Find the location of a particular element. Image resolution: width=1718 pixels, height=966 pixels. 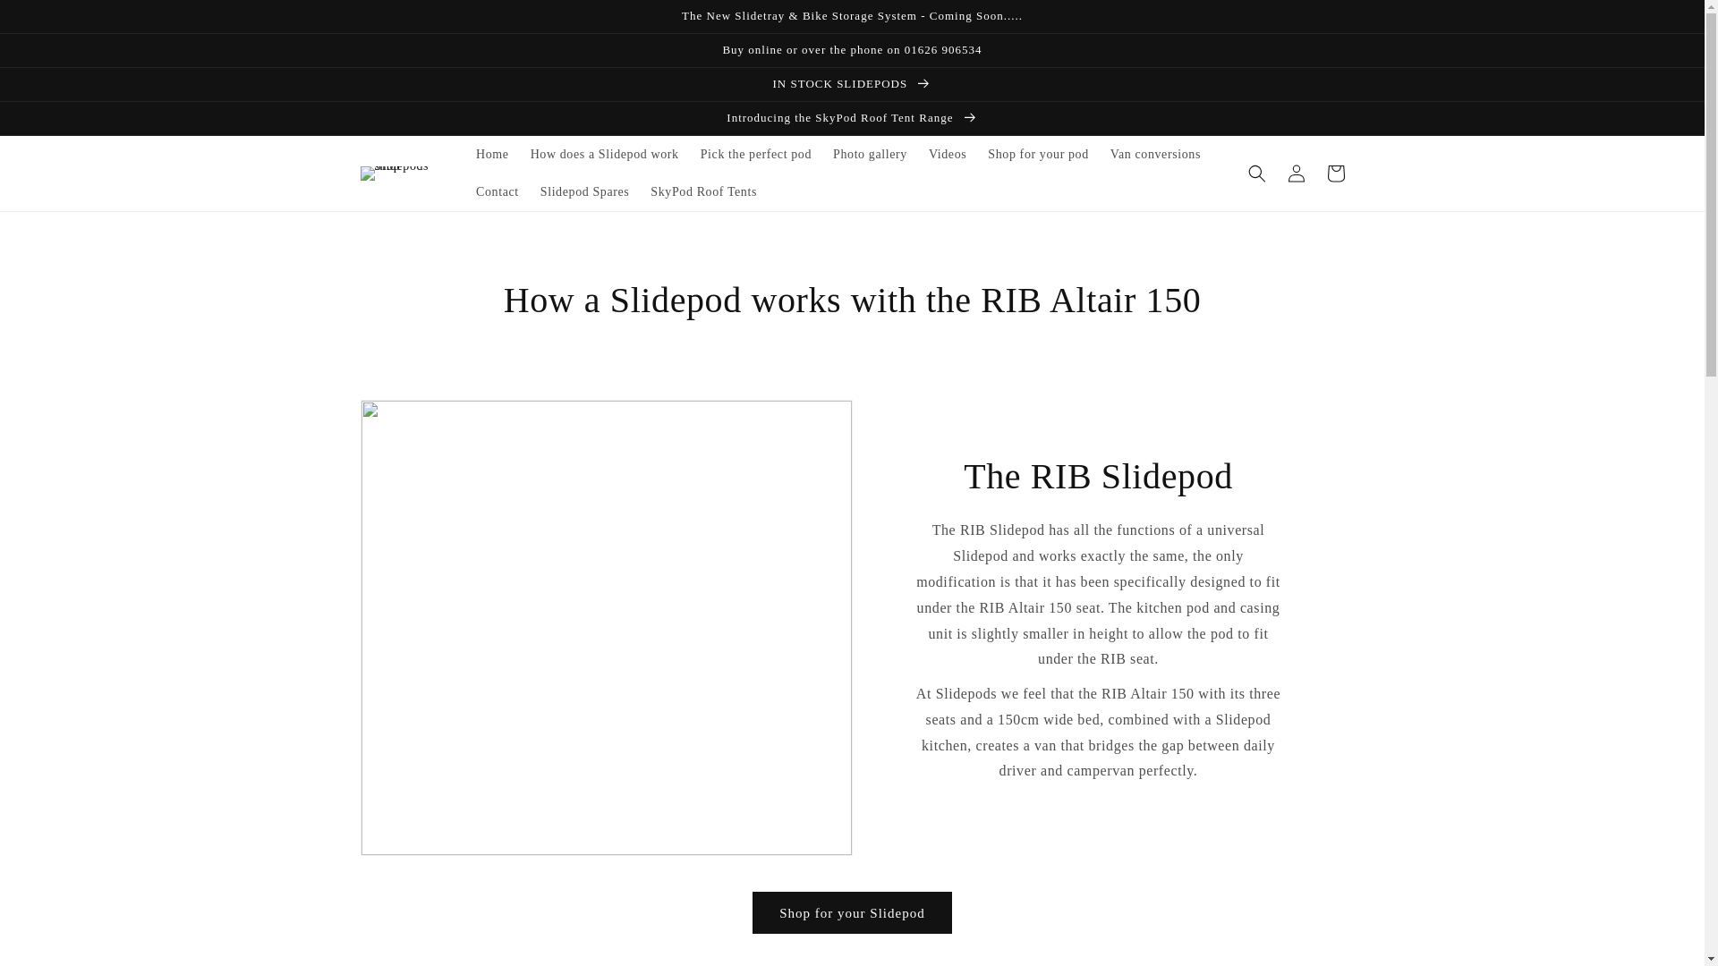

Log in is located at coordinates (1296, 174).